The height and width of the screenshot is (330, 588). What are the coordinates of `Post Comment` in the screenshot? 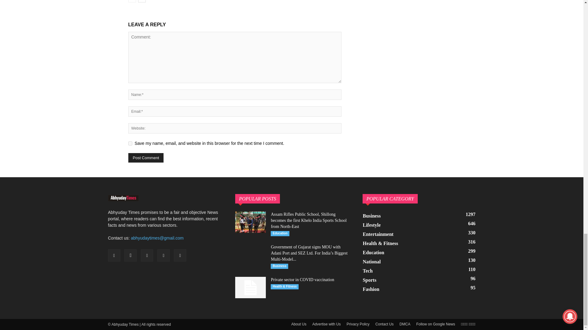 It's located at (146, 158).